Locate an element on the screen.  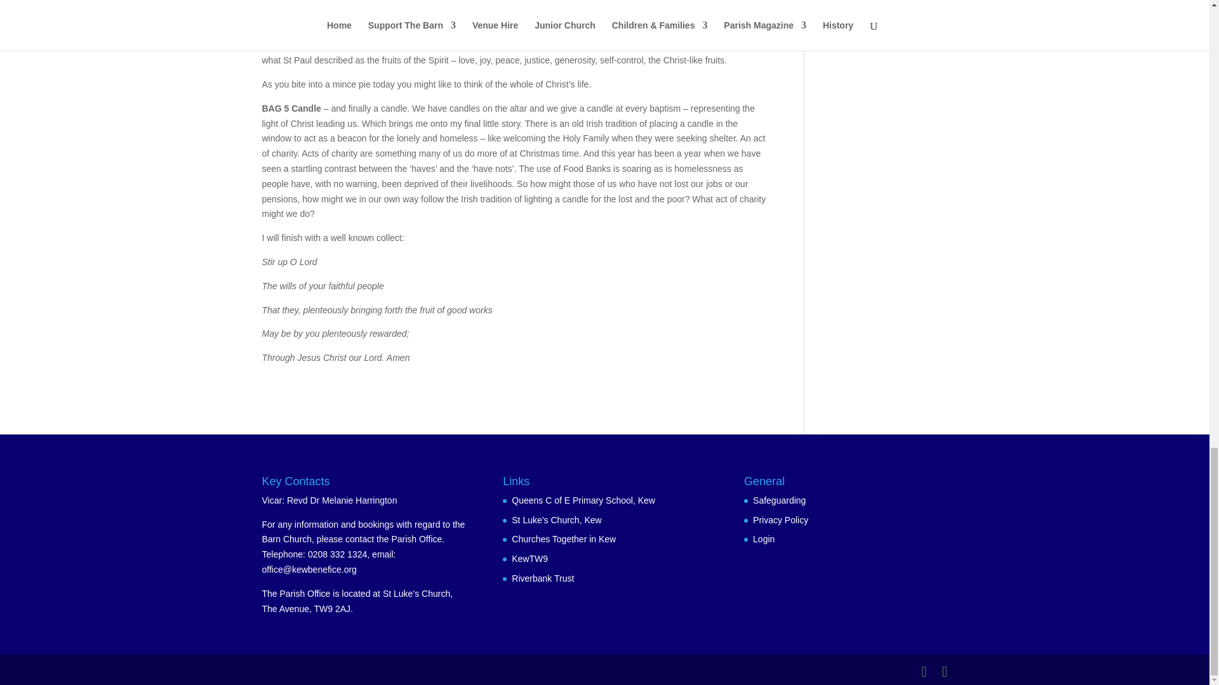
Churches Together in Kew is located at coordinates (564, 539).